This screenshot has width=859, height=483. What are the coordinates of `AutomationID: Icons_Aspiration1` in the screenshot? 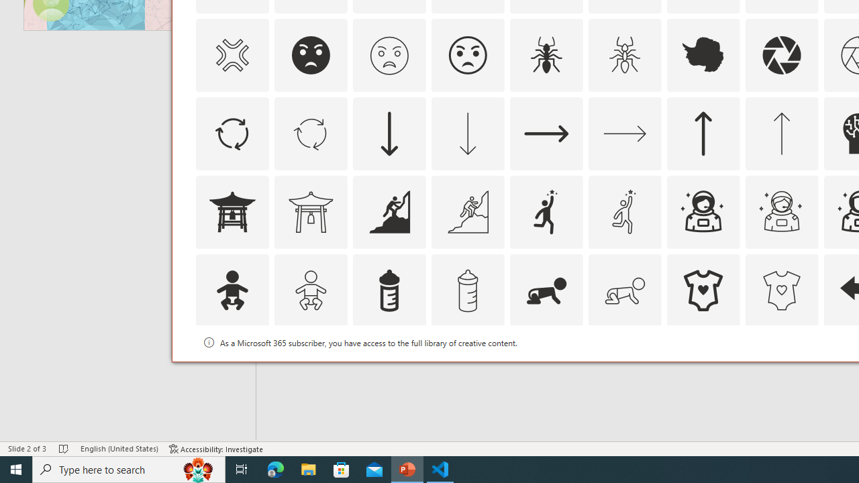 It's located at (546, 212).